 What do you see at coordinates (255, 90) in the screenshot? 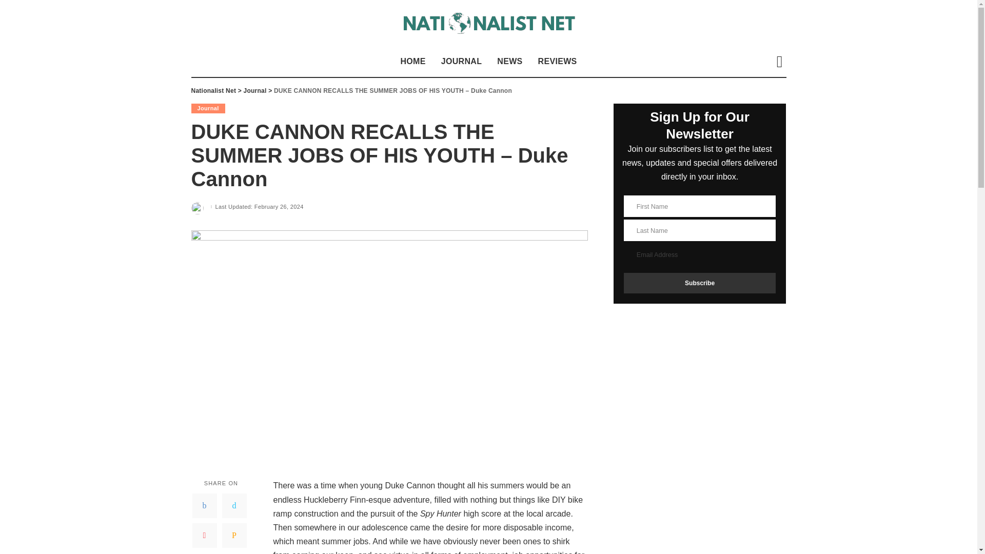
I see `Journal` at bounding box center [255, 90].